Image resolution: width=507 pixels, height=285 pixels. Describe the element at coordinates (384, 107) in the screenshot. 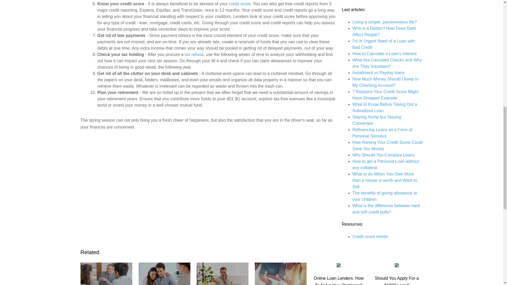

I see `What to Know Before Taking Out a Subsidized Loan` at that location.